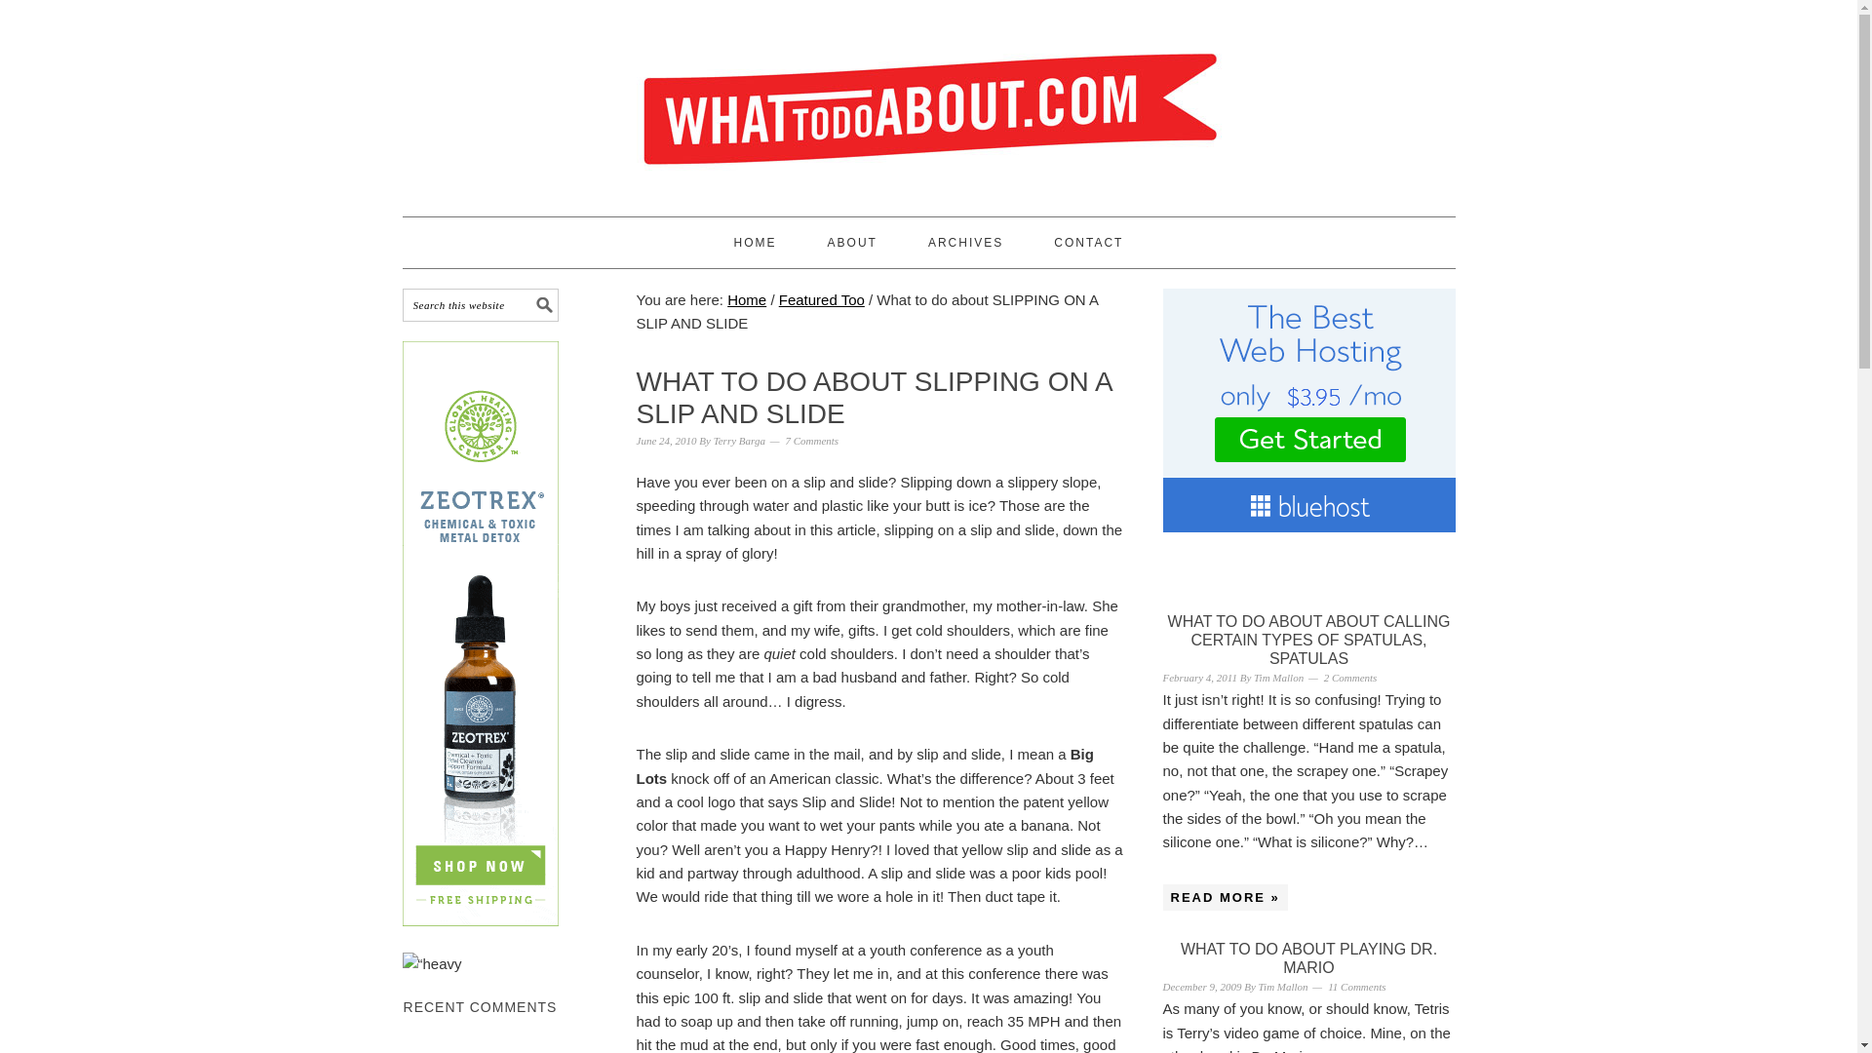  Describe the element at coordinates (739, 441) in the screenshot. I see `Terry Barga` at that location.